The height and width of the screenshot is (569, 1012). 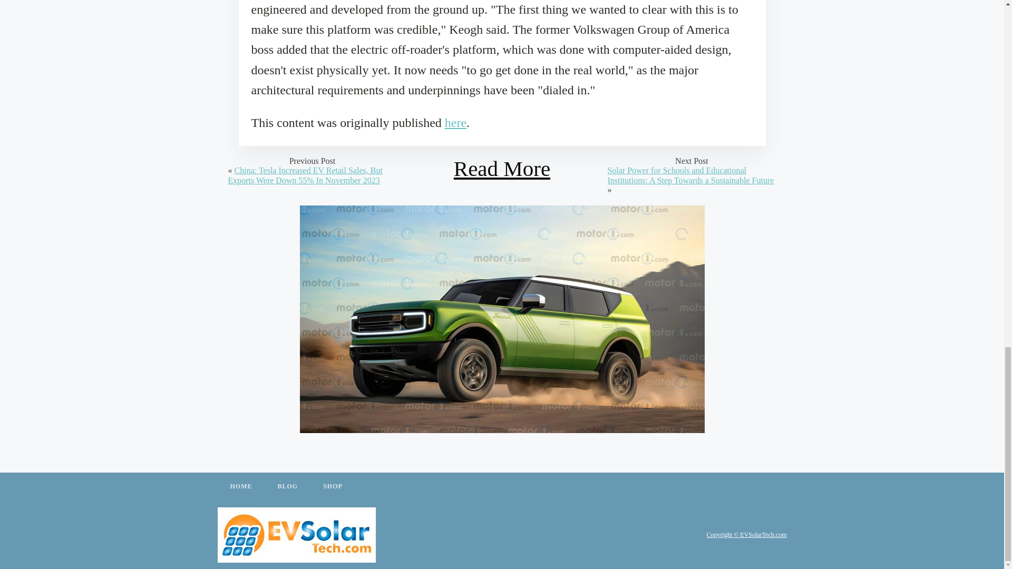 I want to click on BLOG, so click(x=287, y=487).